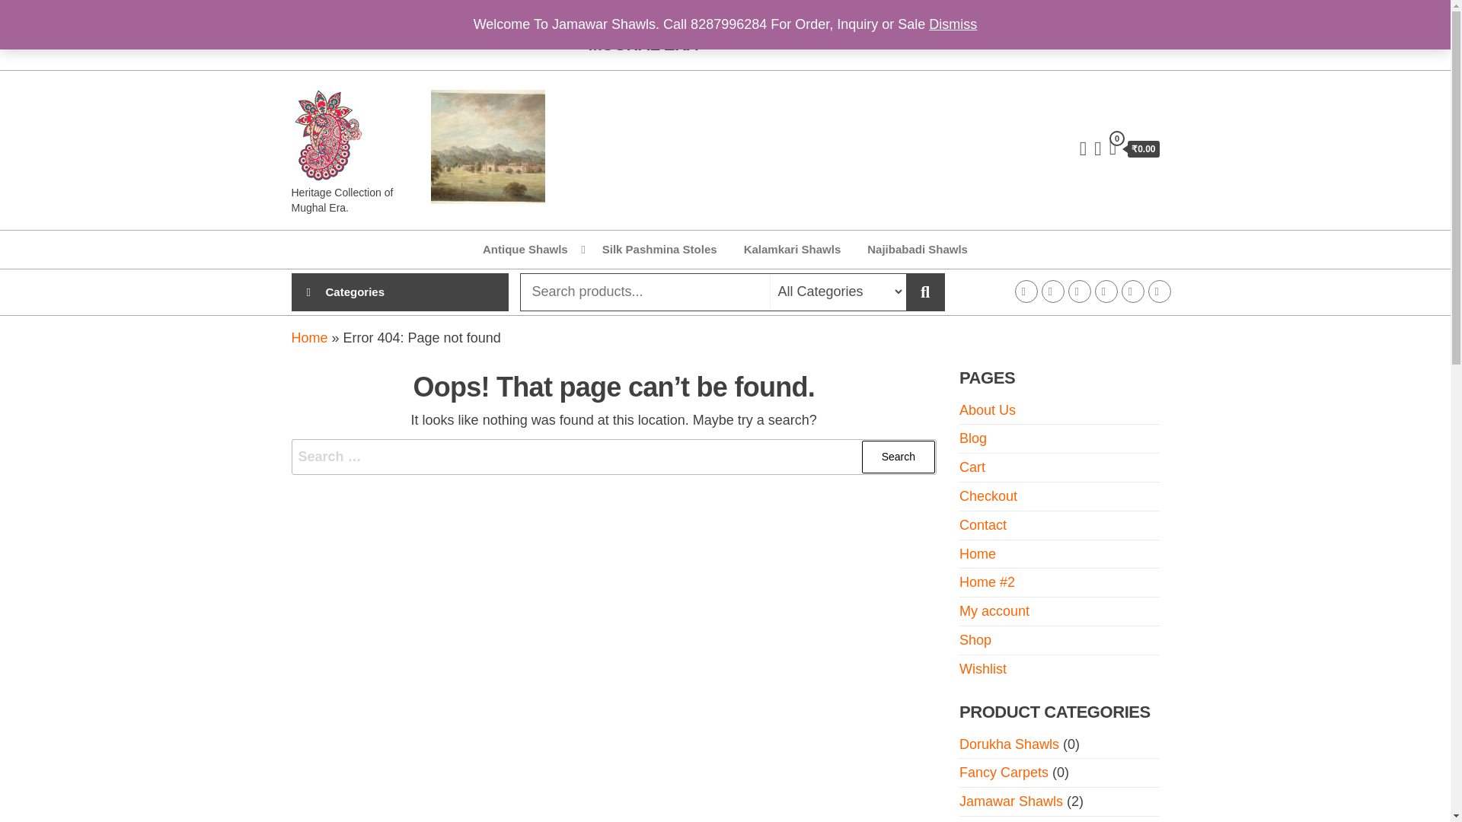 This screenshot has width=1462, height=822. Describe the element at coordinates (1106, 292) in the screenshot. I see `Youtube` at that location.